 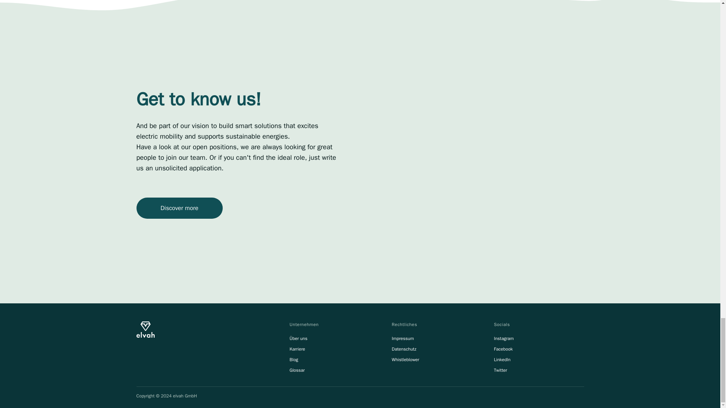 I want to click on Karriere, so click(x=297, y=349).